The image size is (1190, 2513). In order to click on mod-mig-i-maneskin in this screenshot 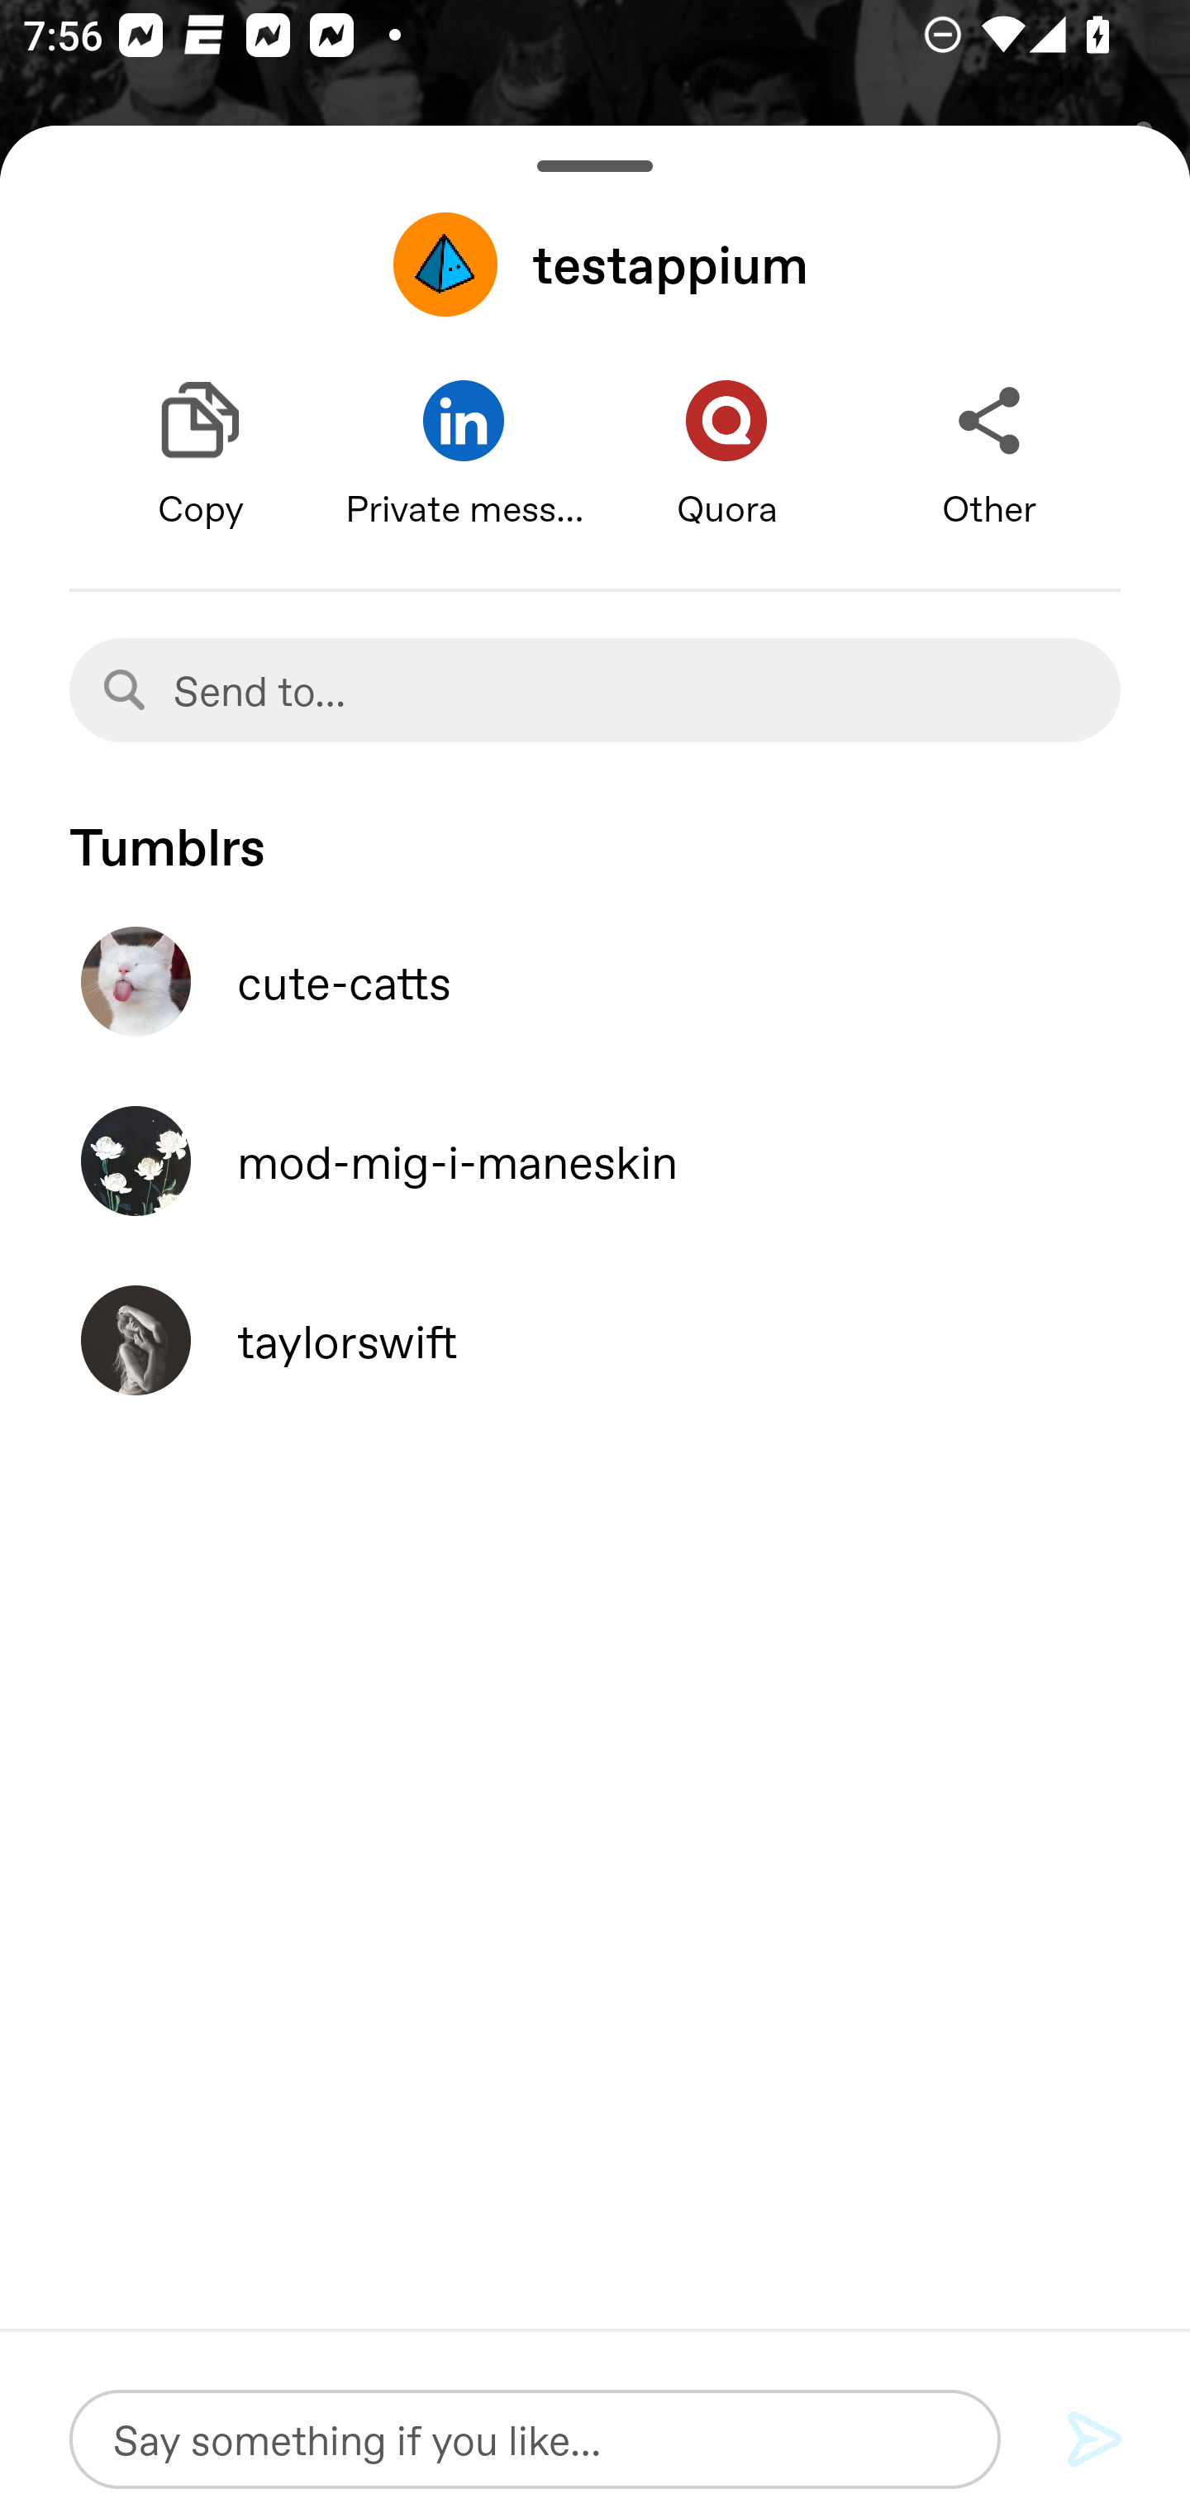, I will do `click(595, 1161)`.